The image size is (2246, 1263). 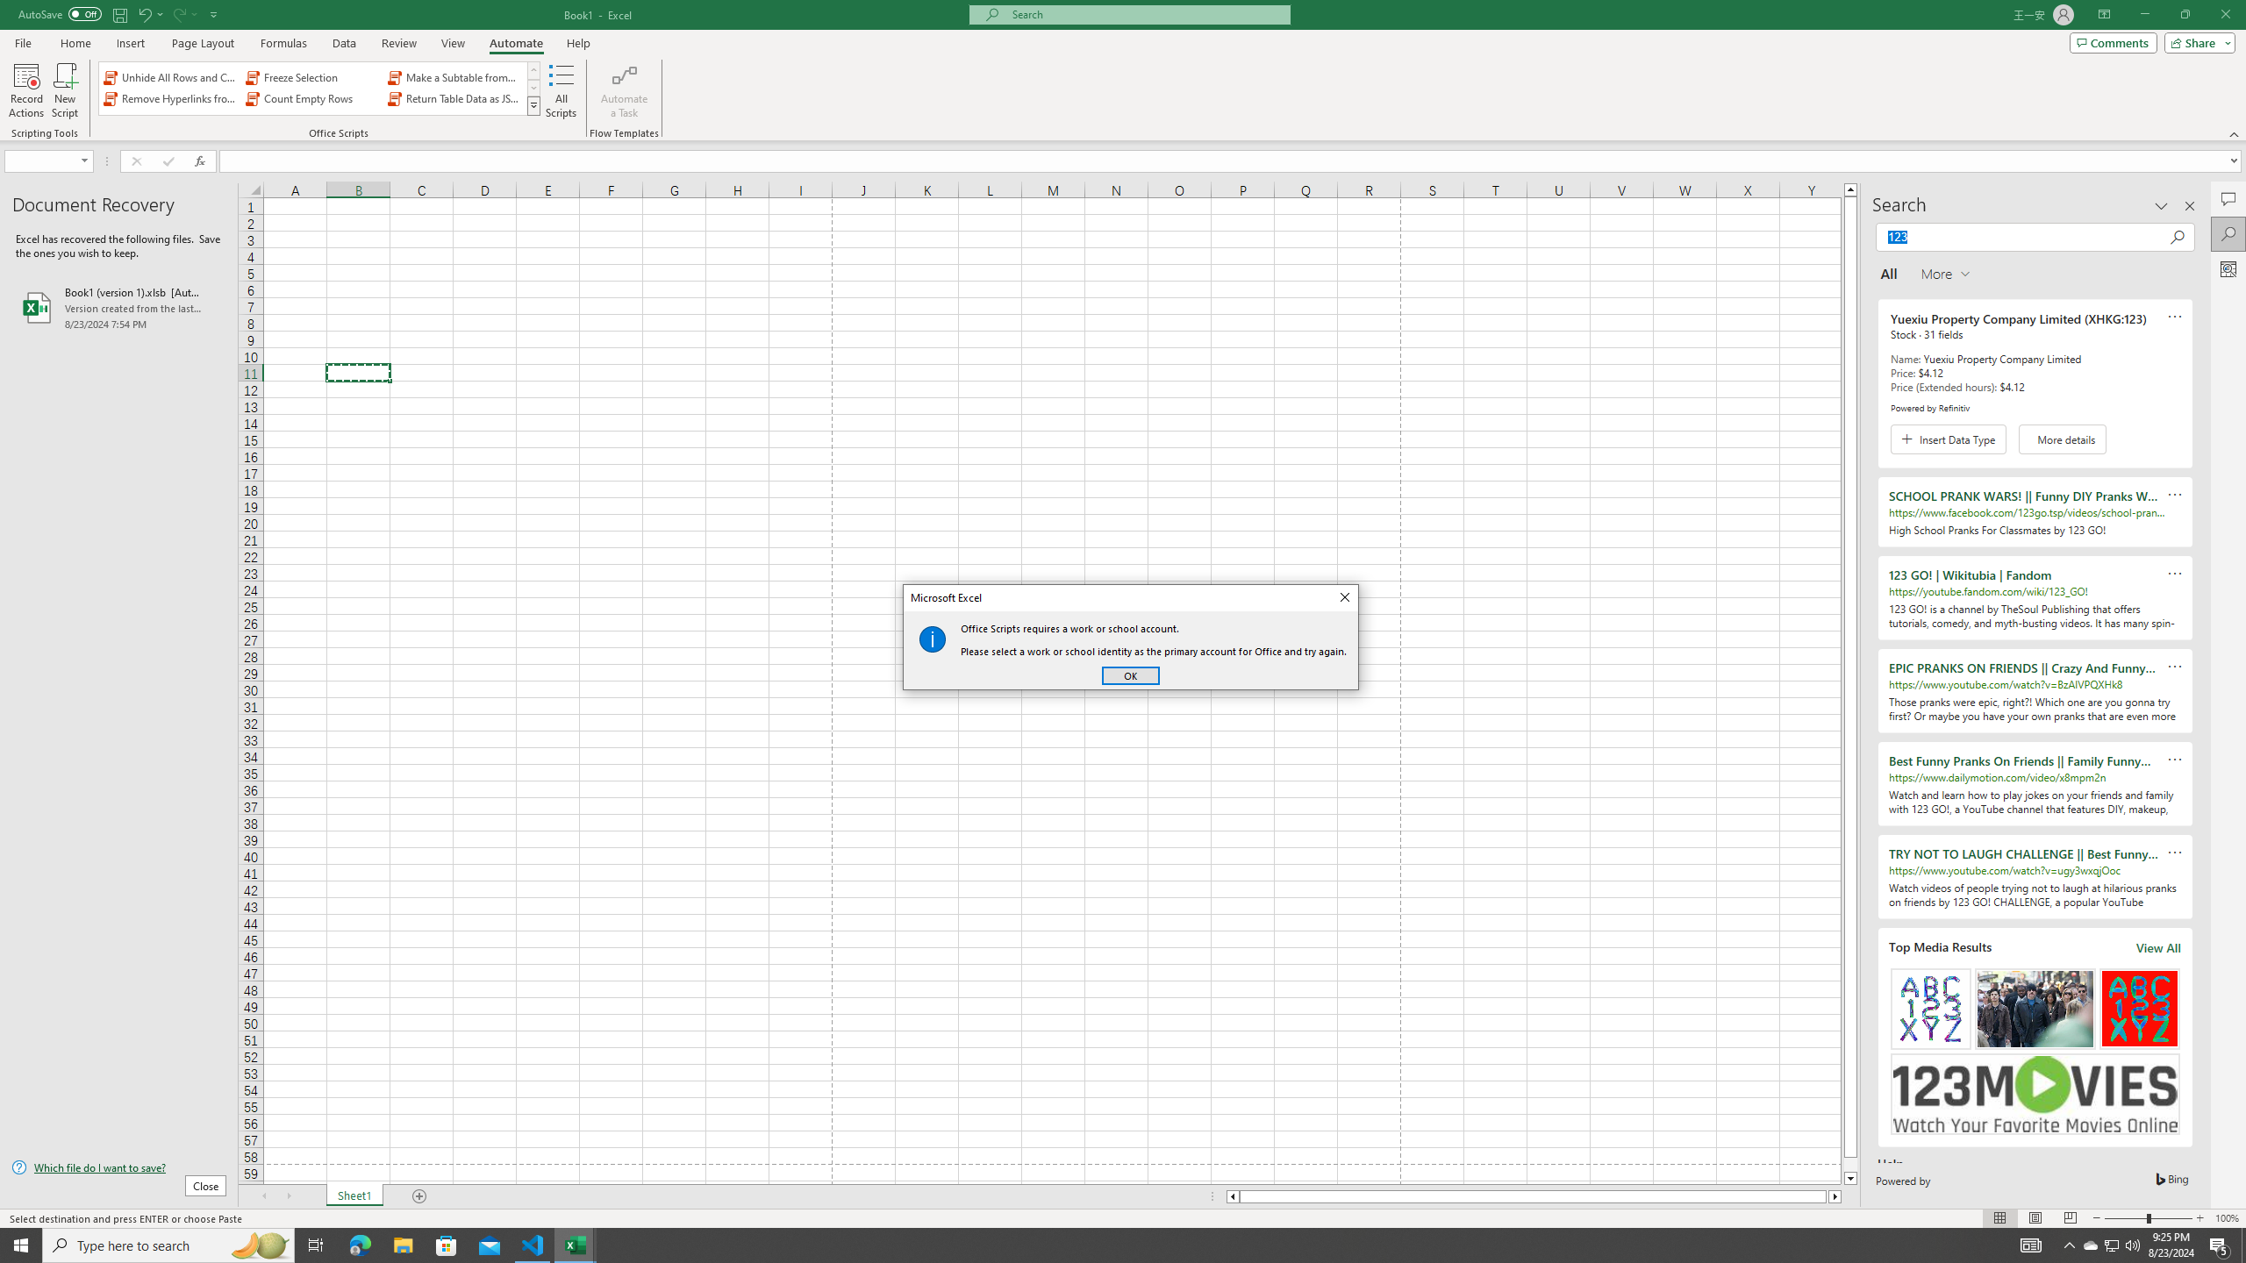 I want to click on Make a Subtable from a Selection, so click(x=454, y=77).